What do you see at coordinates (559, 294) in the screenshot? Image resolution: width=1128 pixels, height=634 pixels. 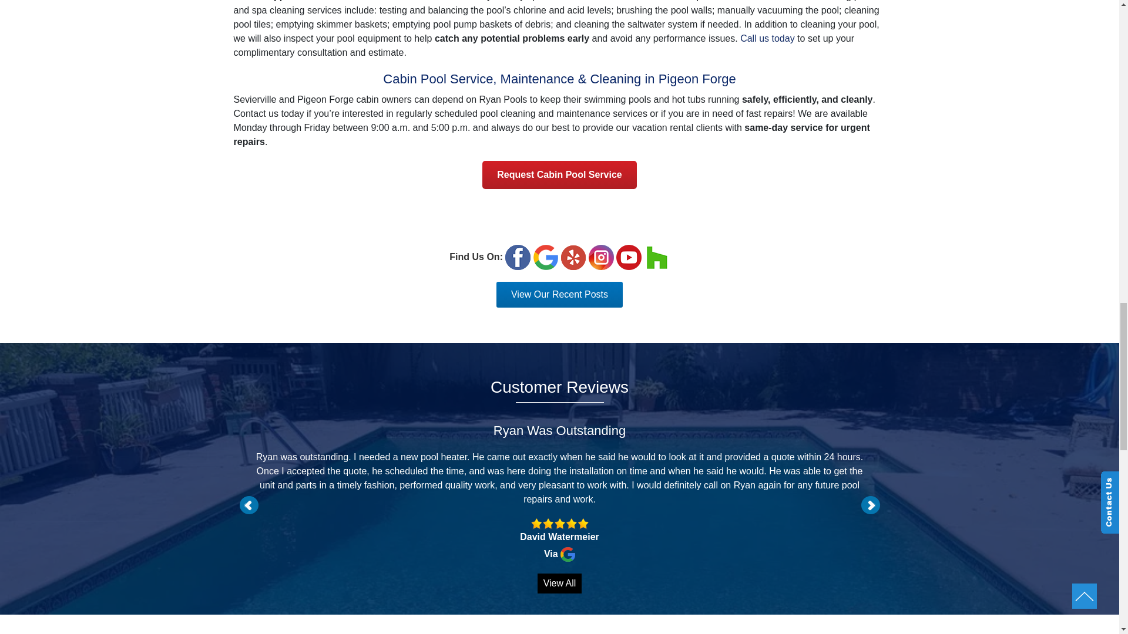 I see `View Our Recent Posts` at bounding box center [559, 294].